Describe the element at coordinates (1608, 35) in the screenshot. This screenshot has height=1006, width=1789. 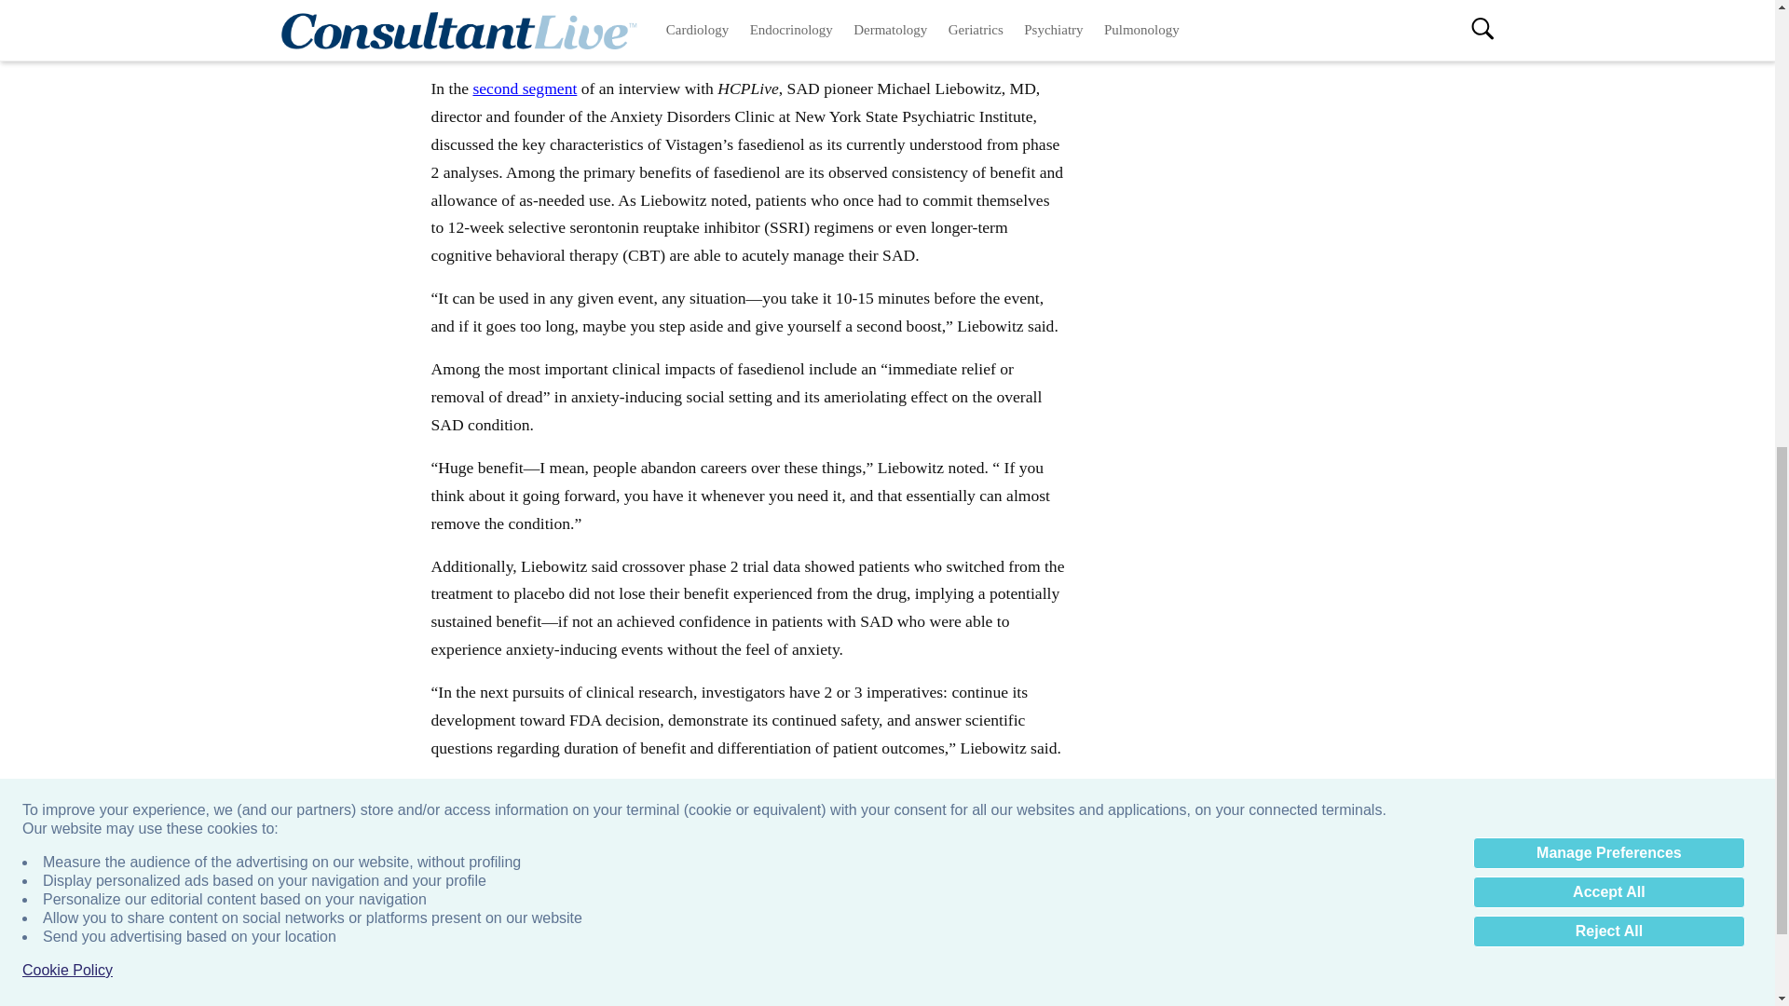
I see `Reject All` at that location.